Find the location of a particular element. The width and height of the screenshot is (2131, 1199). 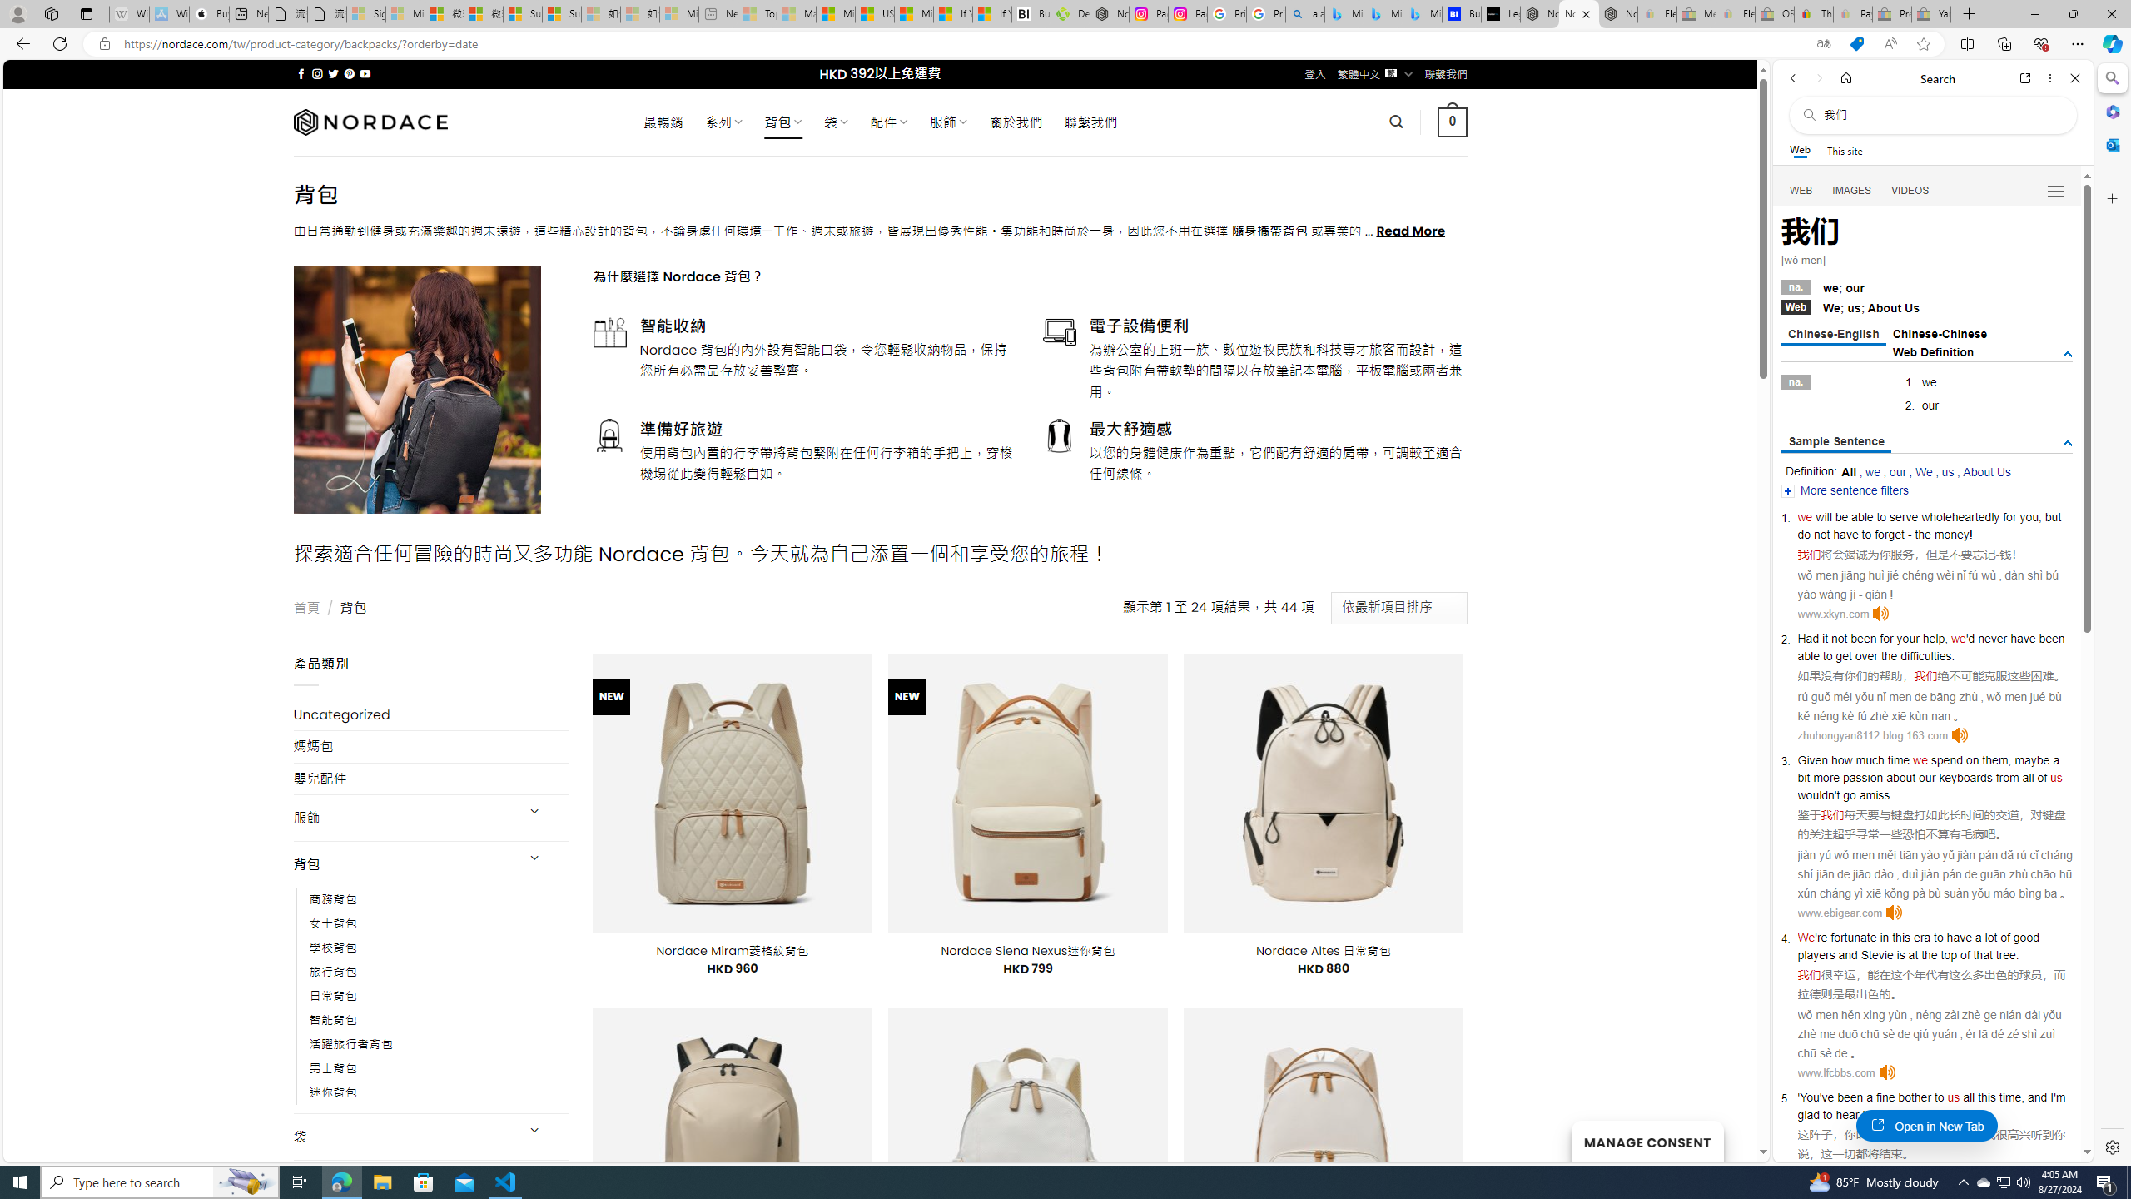

amiss is located at coordinates (1874, 795).